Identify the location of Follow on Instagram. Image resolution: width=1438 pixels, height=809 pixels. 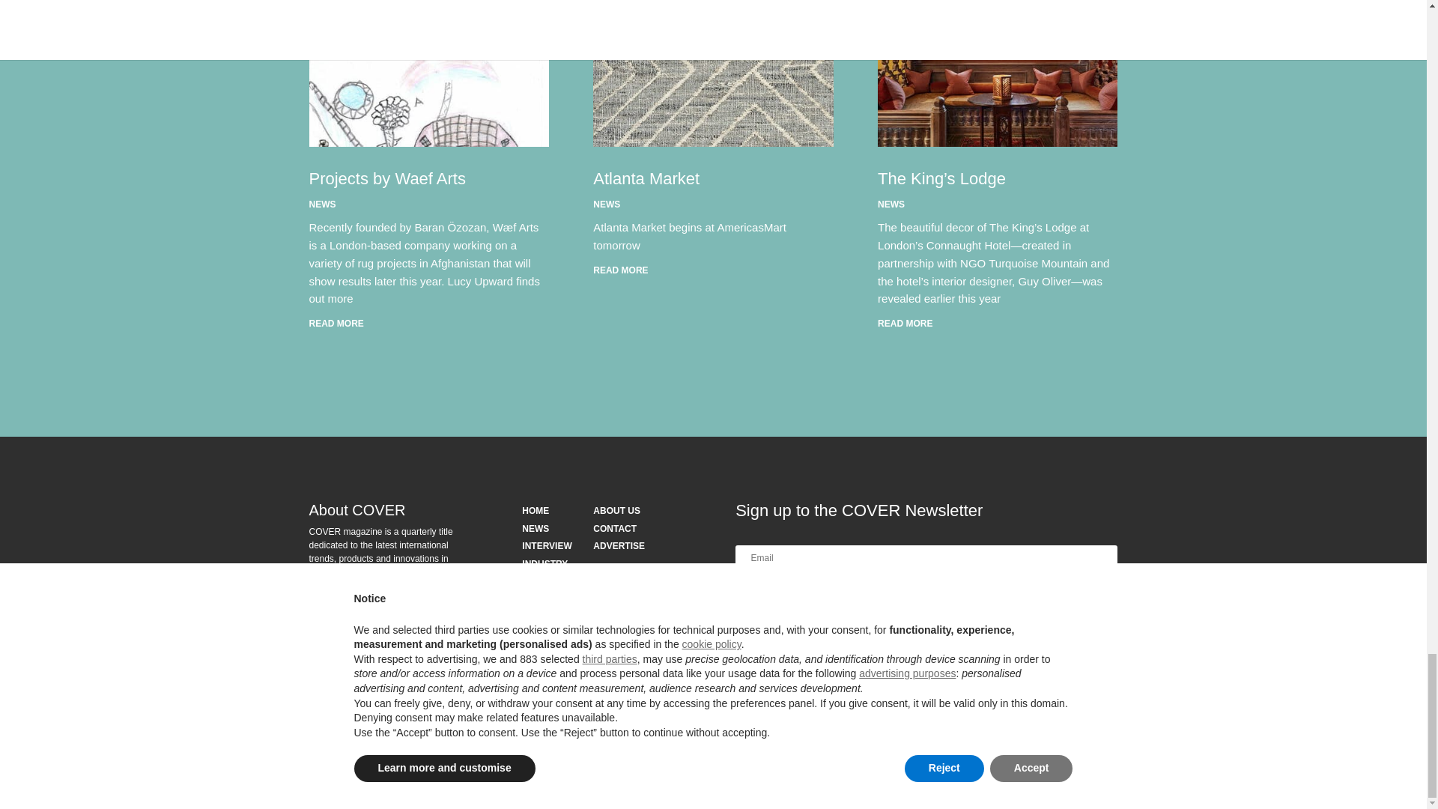
(321, 728).